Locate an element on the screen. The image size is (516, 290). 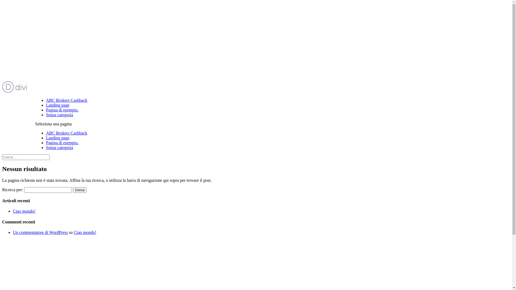
Senza categoria is located at coordinates (26, 274).